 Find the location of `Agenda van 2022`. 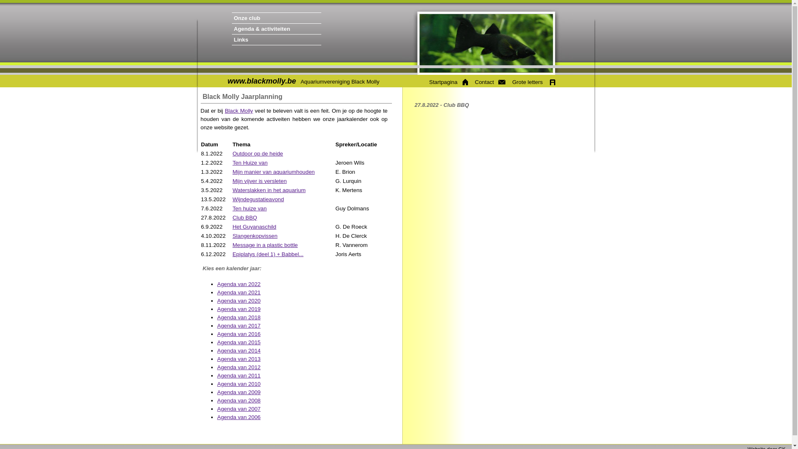

Agenda van 2022 is located at coordinates (239, 284).